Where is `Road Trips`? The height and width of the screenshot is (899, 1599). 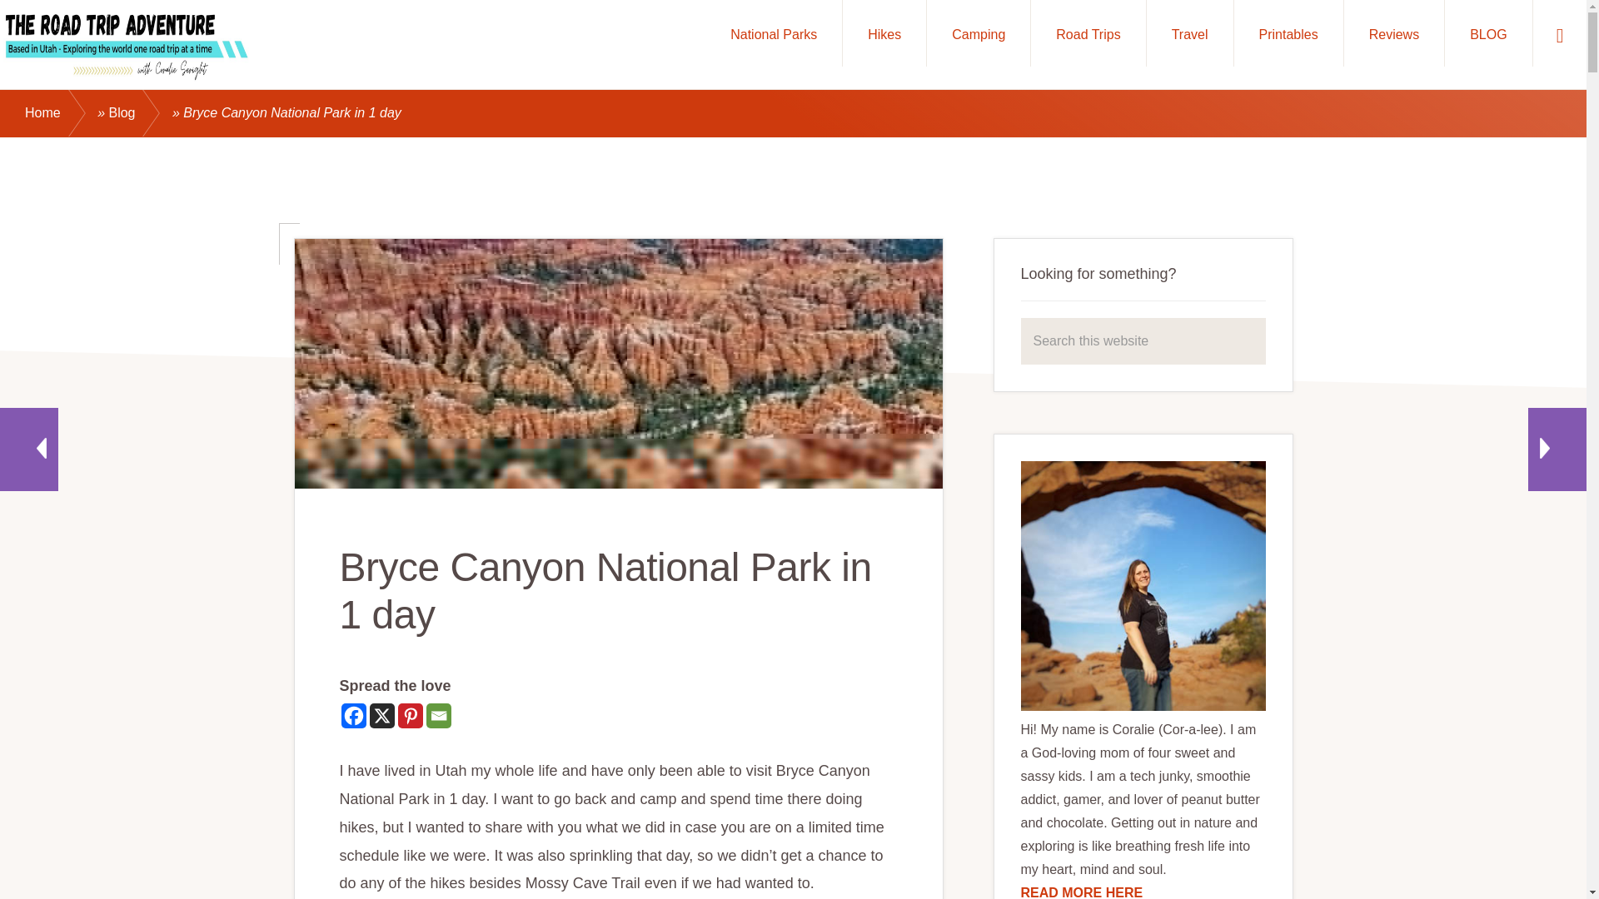
Road Trips is located at coordinates (1088, 33).